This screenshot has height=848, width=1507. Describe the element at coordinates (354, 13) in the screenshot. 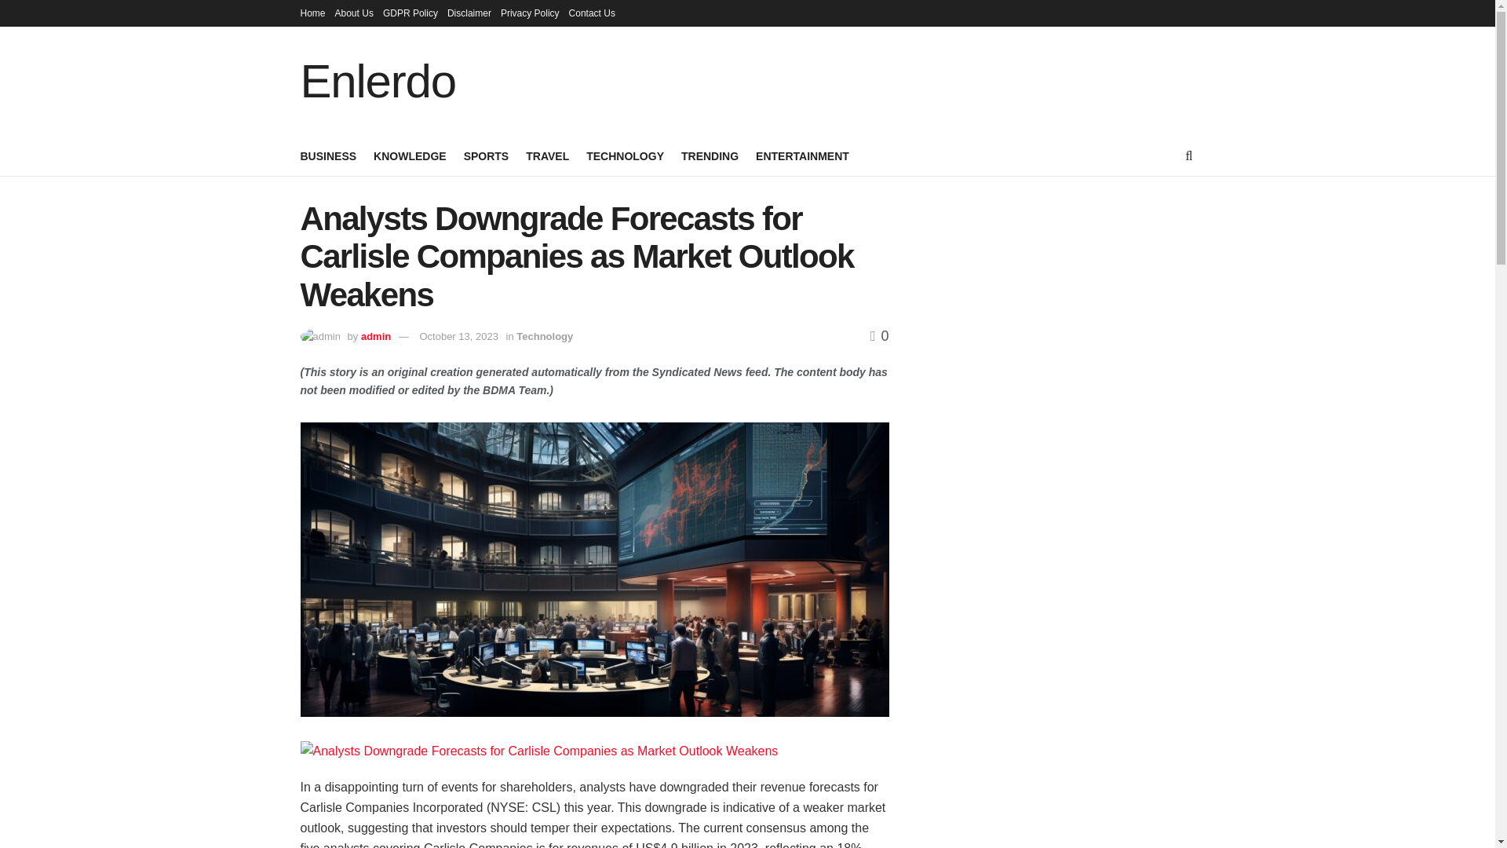

I see `About Us` at that location.